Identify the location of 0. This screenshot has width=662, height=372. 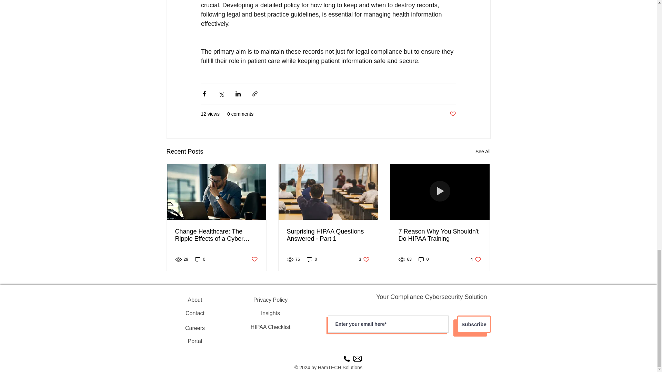
(423, 259).